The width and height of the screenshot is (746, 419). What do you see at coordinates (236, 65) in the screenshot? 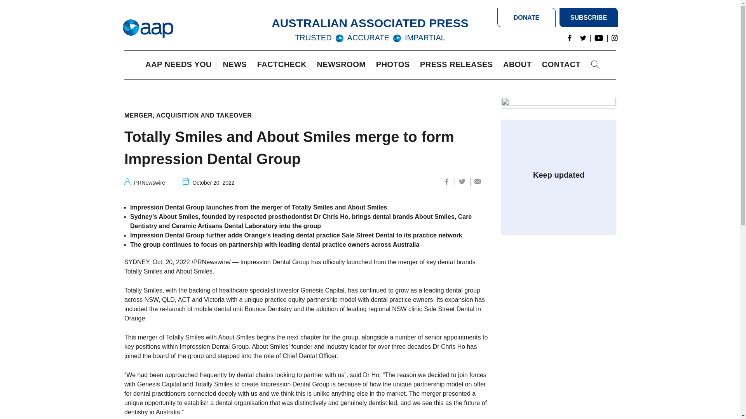
I see `NEWS` at bounding box center [236, 65].